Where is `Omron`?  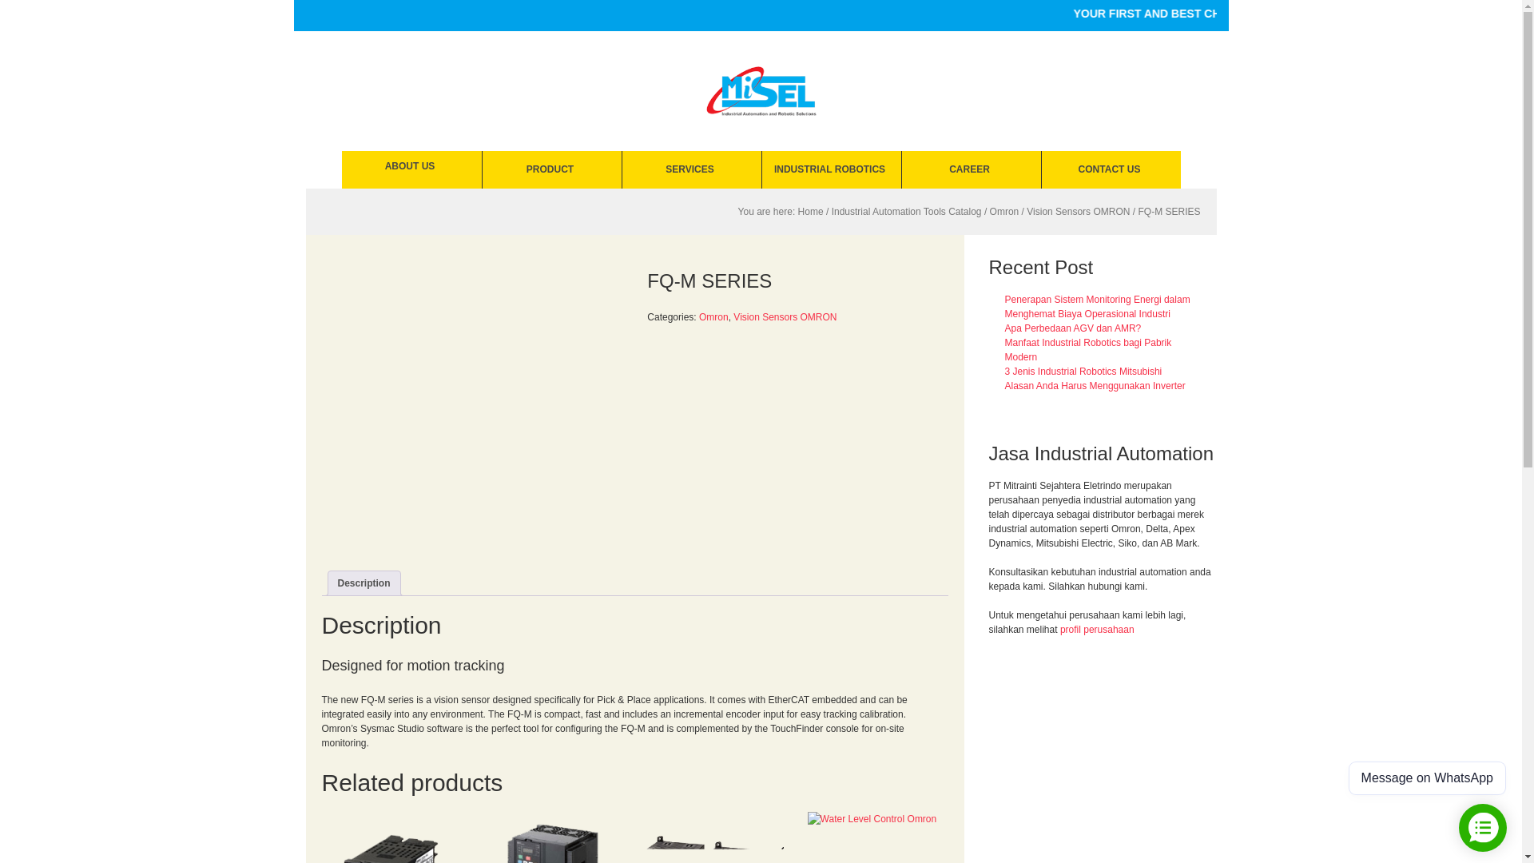 Omron is located at coordinates (1004, 212).